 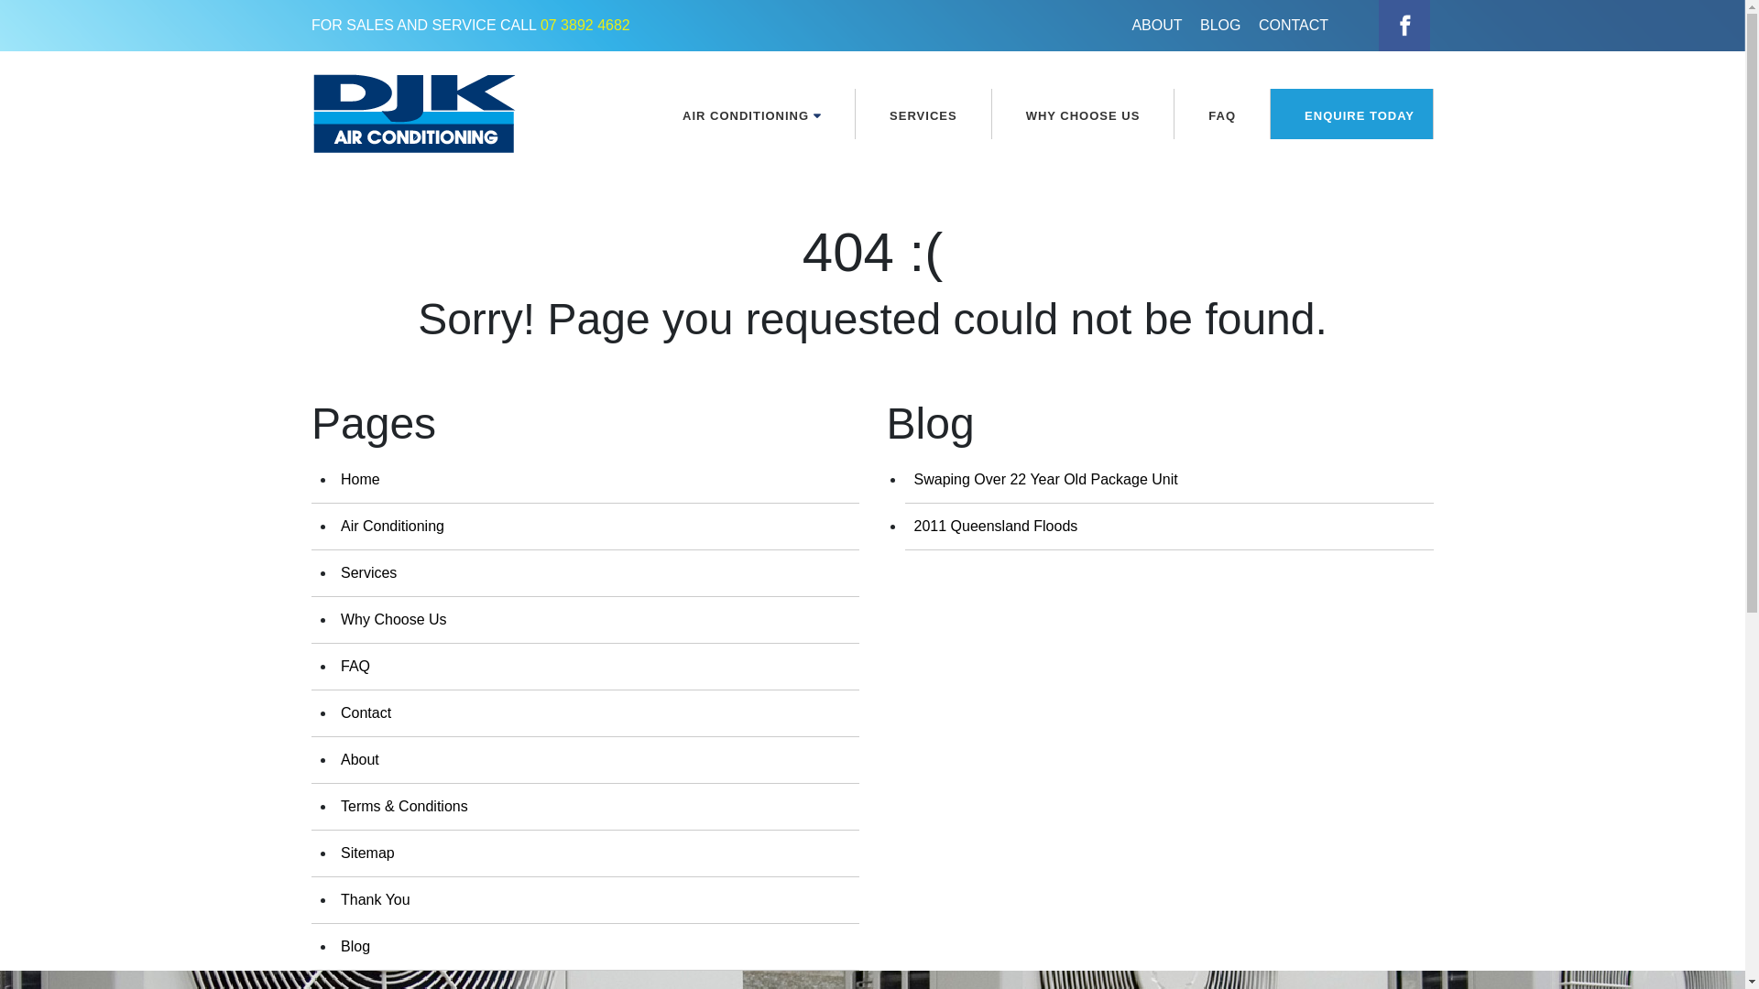 I want to click on Blog, so click(x=355, y=947).